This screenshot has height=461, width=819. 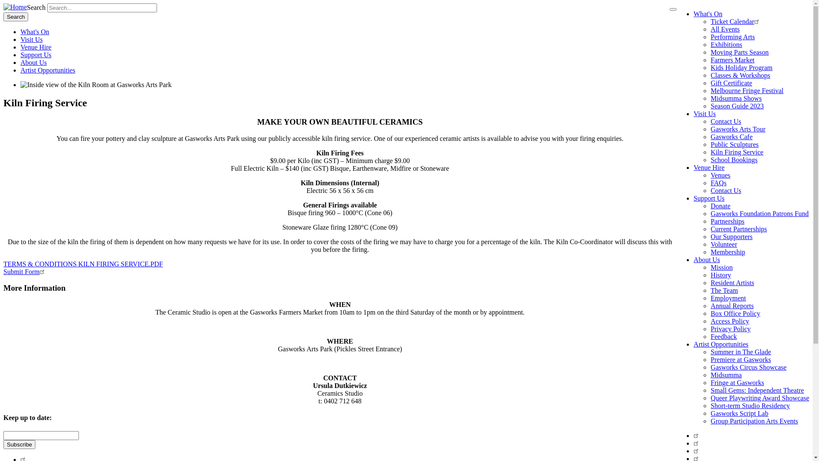 What do you see at coordinates (35, 32) in the screenshot?
I see `What's On` at bounding box center [35, 32].